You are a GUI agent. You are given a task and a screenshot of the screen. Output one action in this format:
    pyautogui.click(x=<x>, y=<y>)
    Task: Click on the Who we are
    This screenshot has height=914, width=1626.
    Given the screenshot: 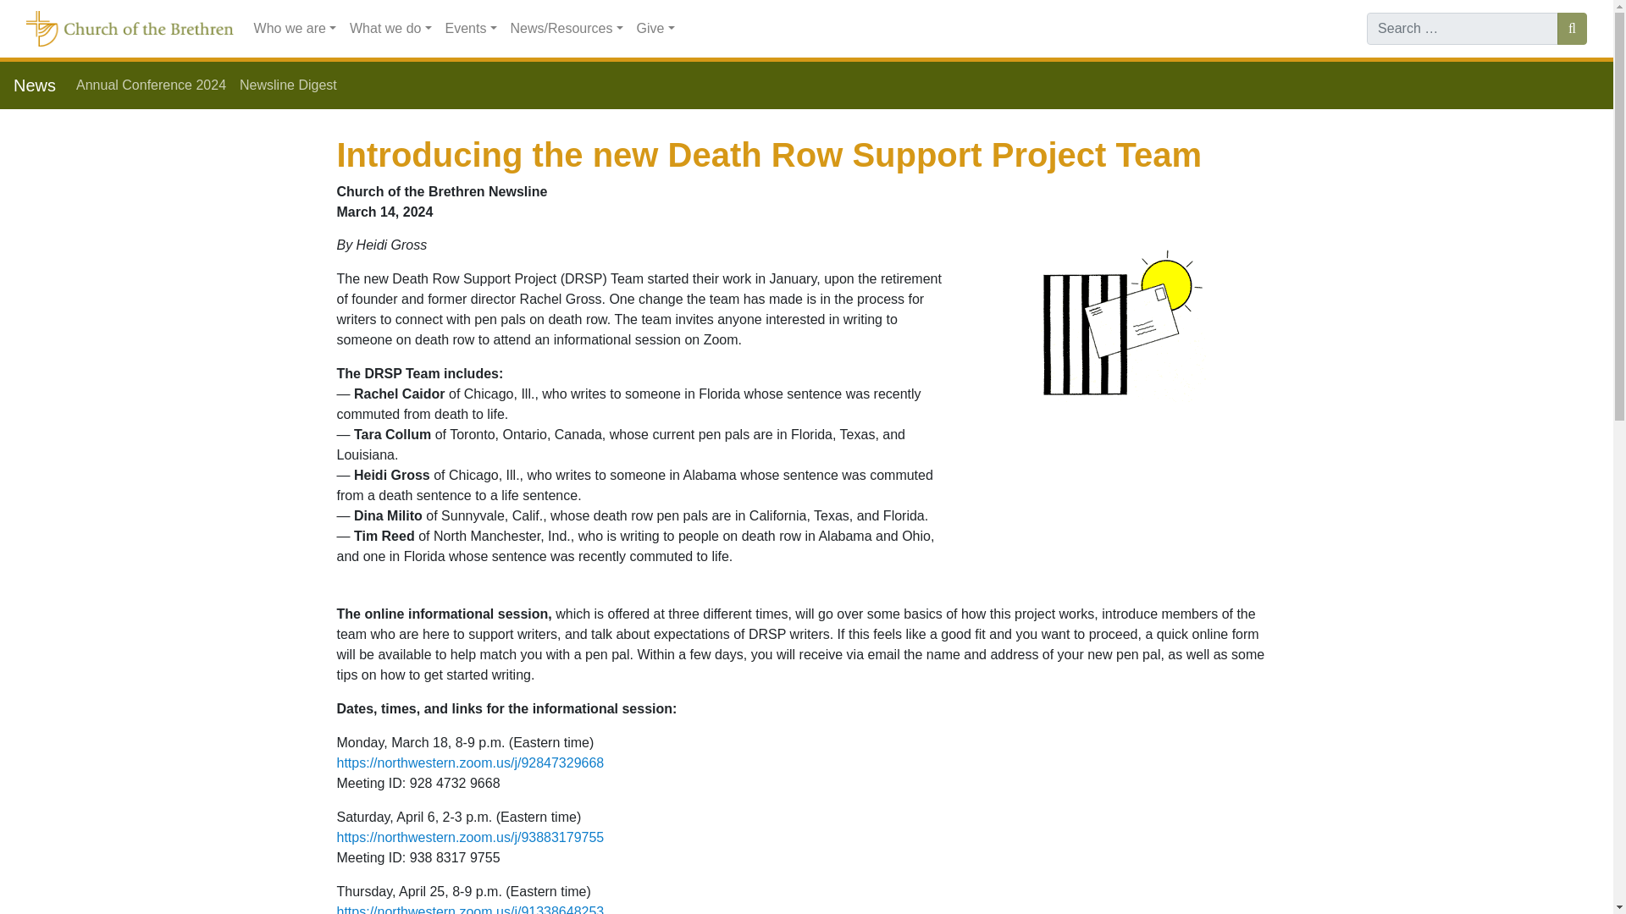 What is the action you would take?
    pyautogui.click(x=295, y=29)
    